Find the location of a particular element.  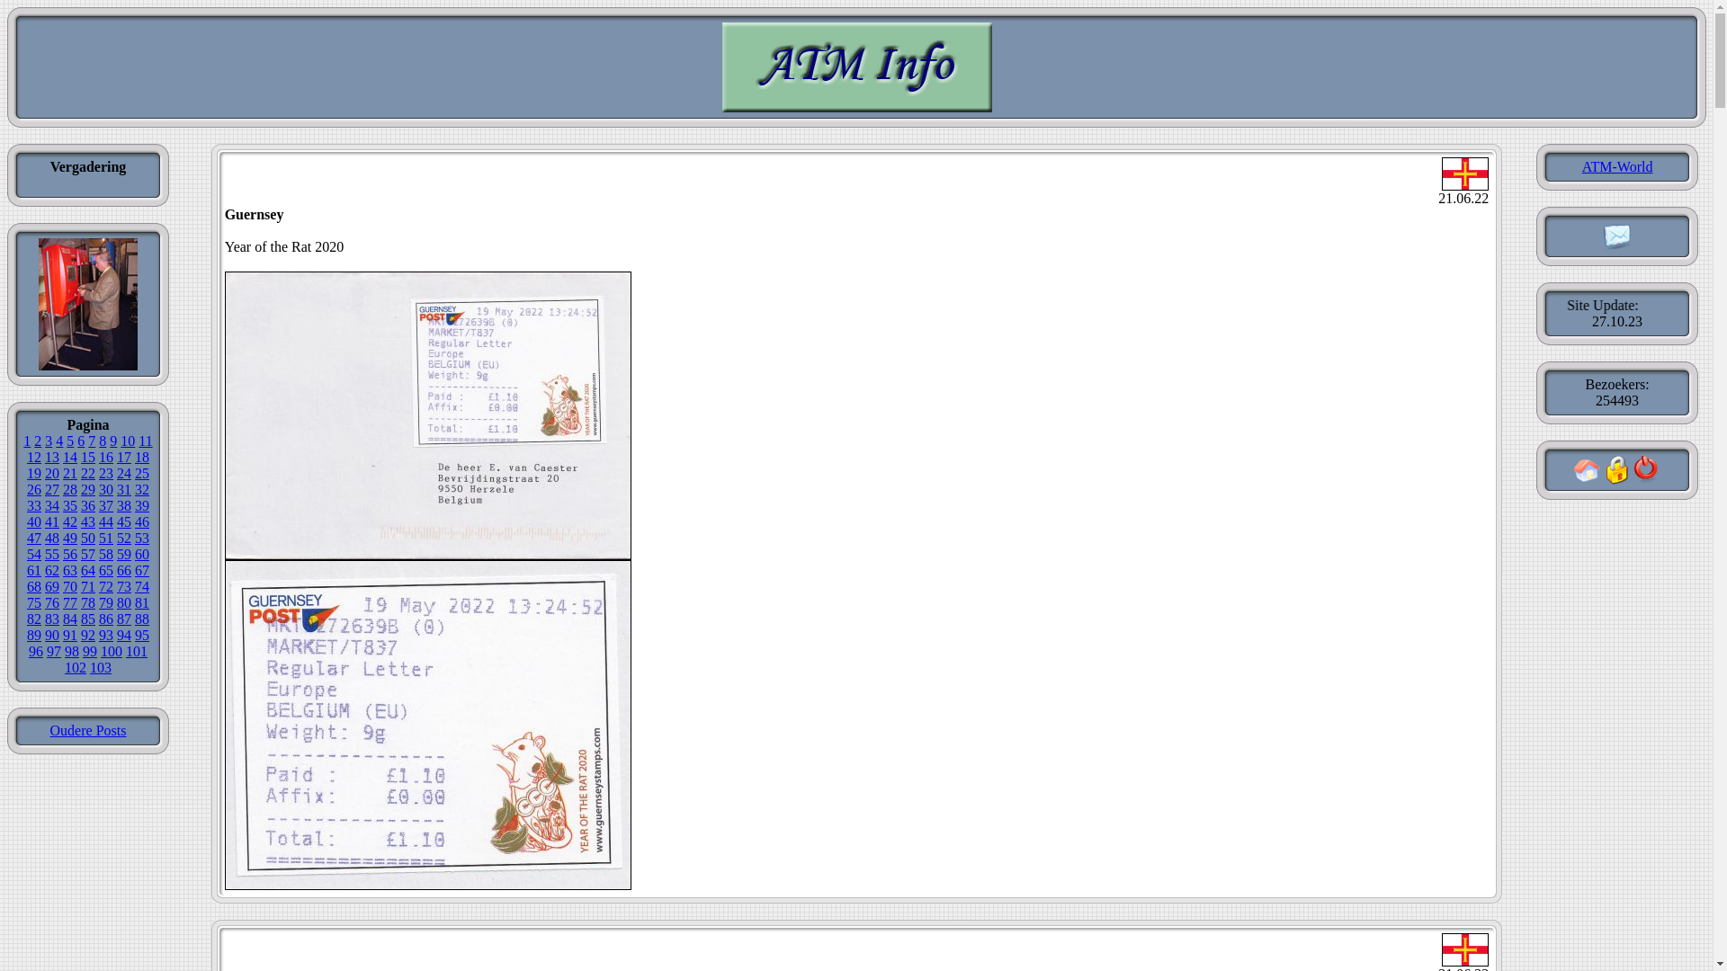

9 is located at coordinates (113, 441).